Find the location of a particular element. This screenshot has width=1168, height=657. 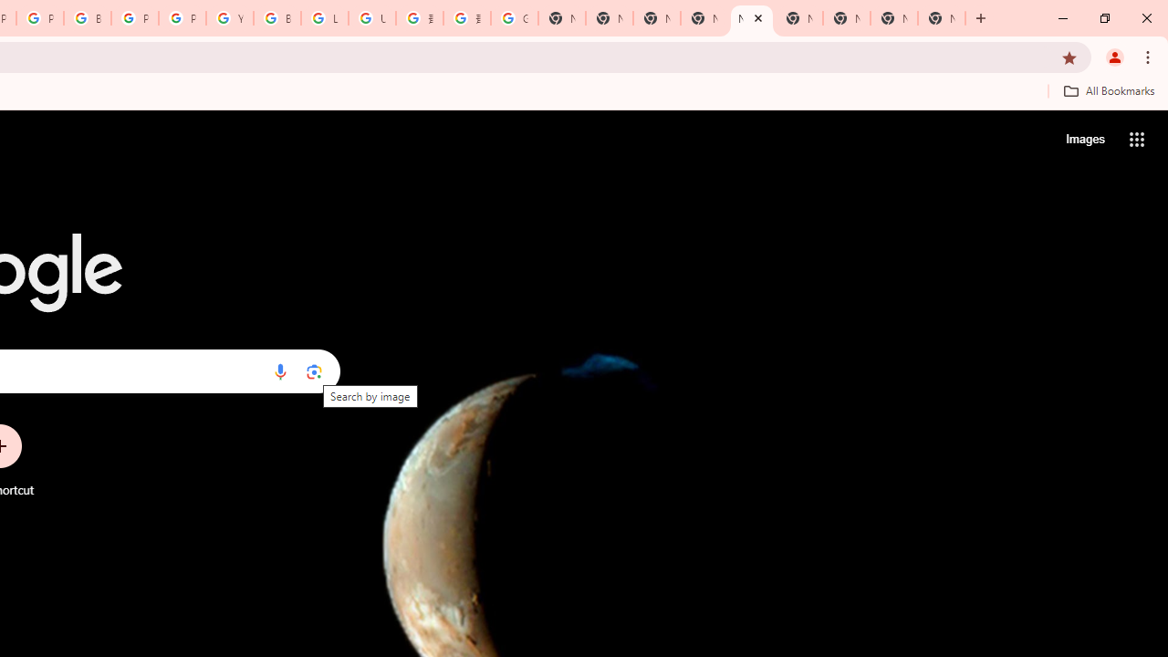

Search by image is located at coordinates (314, 371).